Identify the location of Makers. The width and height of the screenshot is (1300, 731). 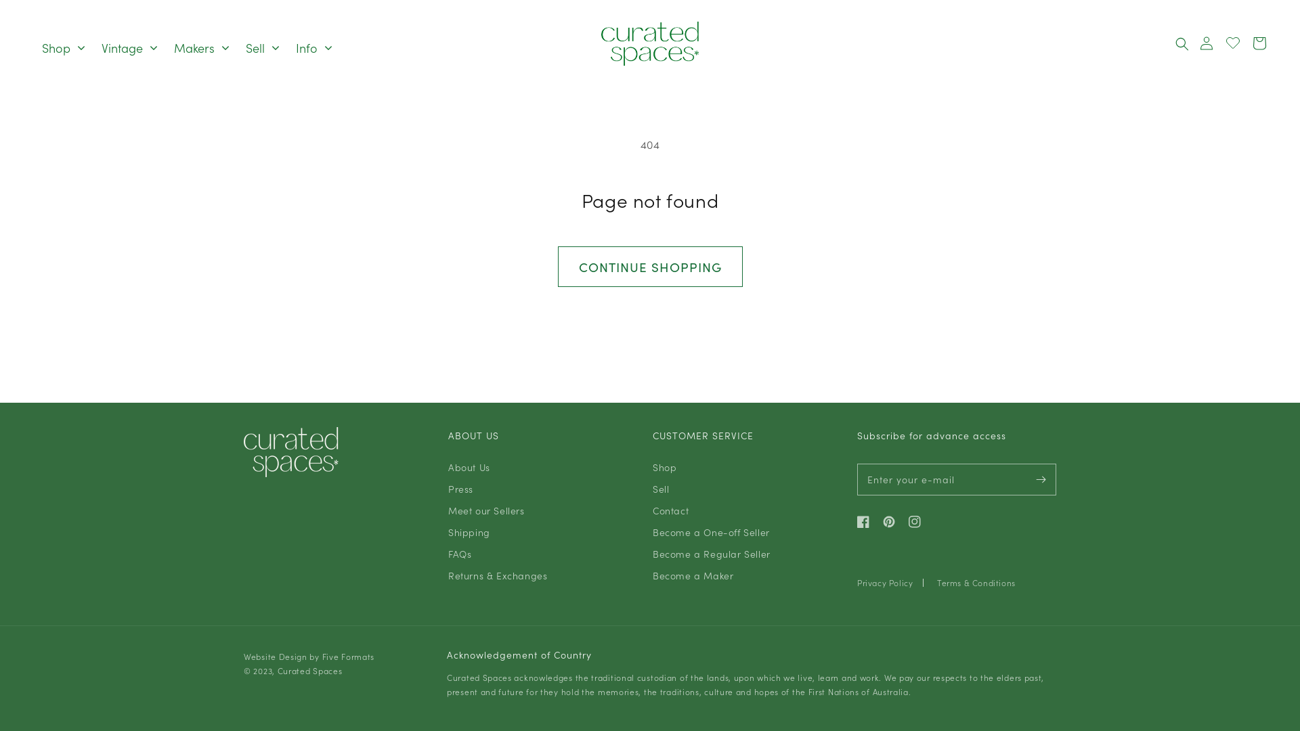
(202, 48).